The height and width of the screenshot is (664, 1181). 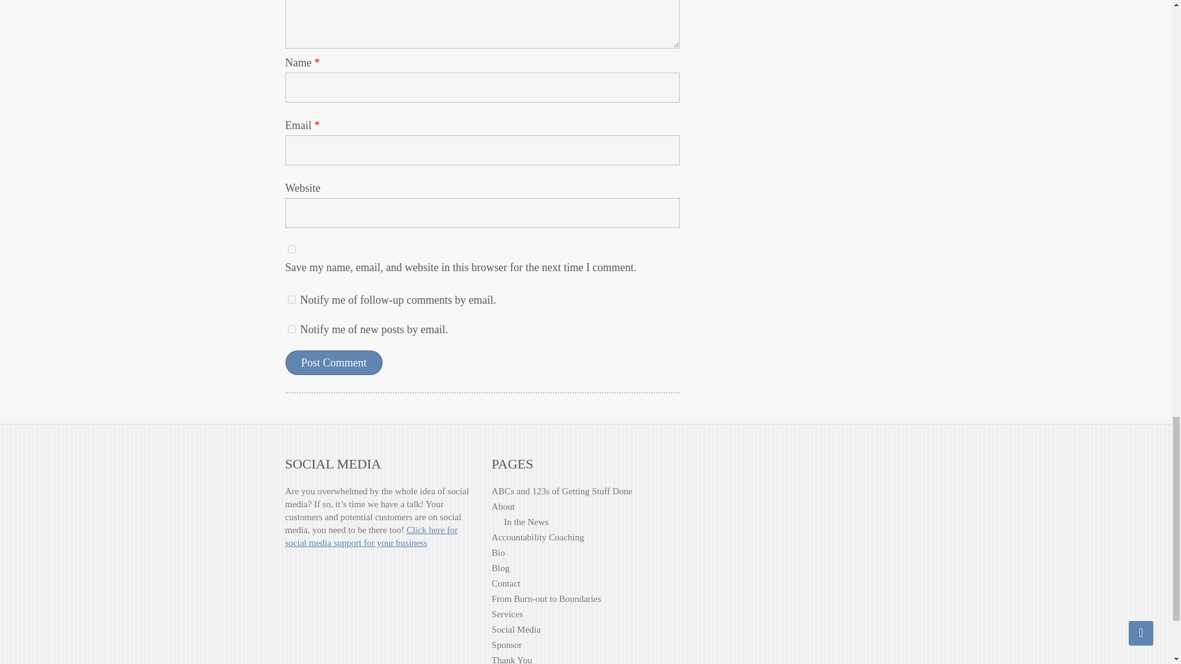 What do you see at coordinates (292, 248) in the screenshot?
I see `yes` at bounding box center [292, 248].